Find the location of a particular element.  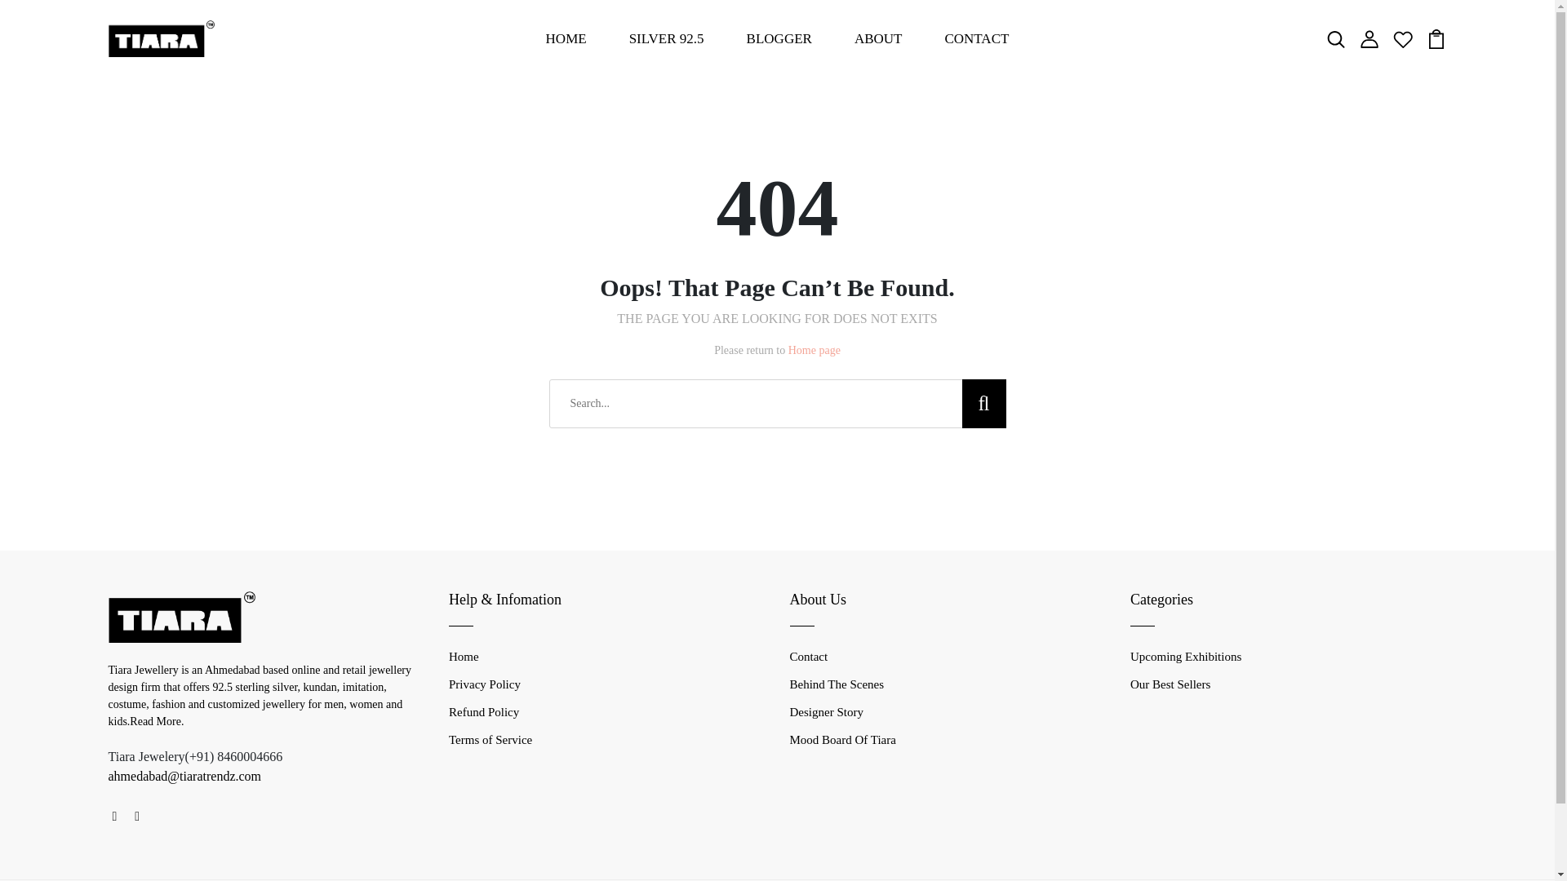

SILVER 92.5 is located at coordinates (666, 39).